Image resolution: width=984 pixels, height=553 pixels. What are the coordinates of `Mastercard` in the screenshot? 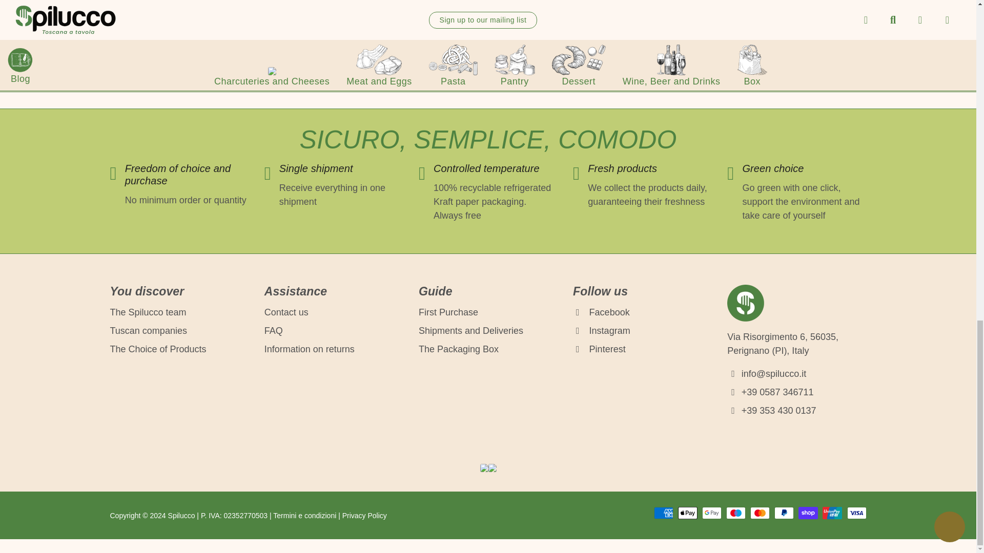 It's located at (760, 513).